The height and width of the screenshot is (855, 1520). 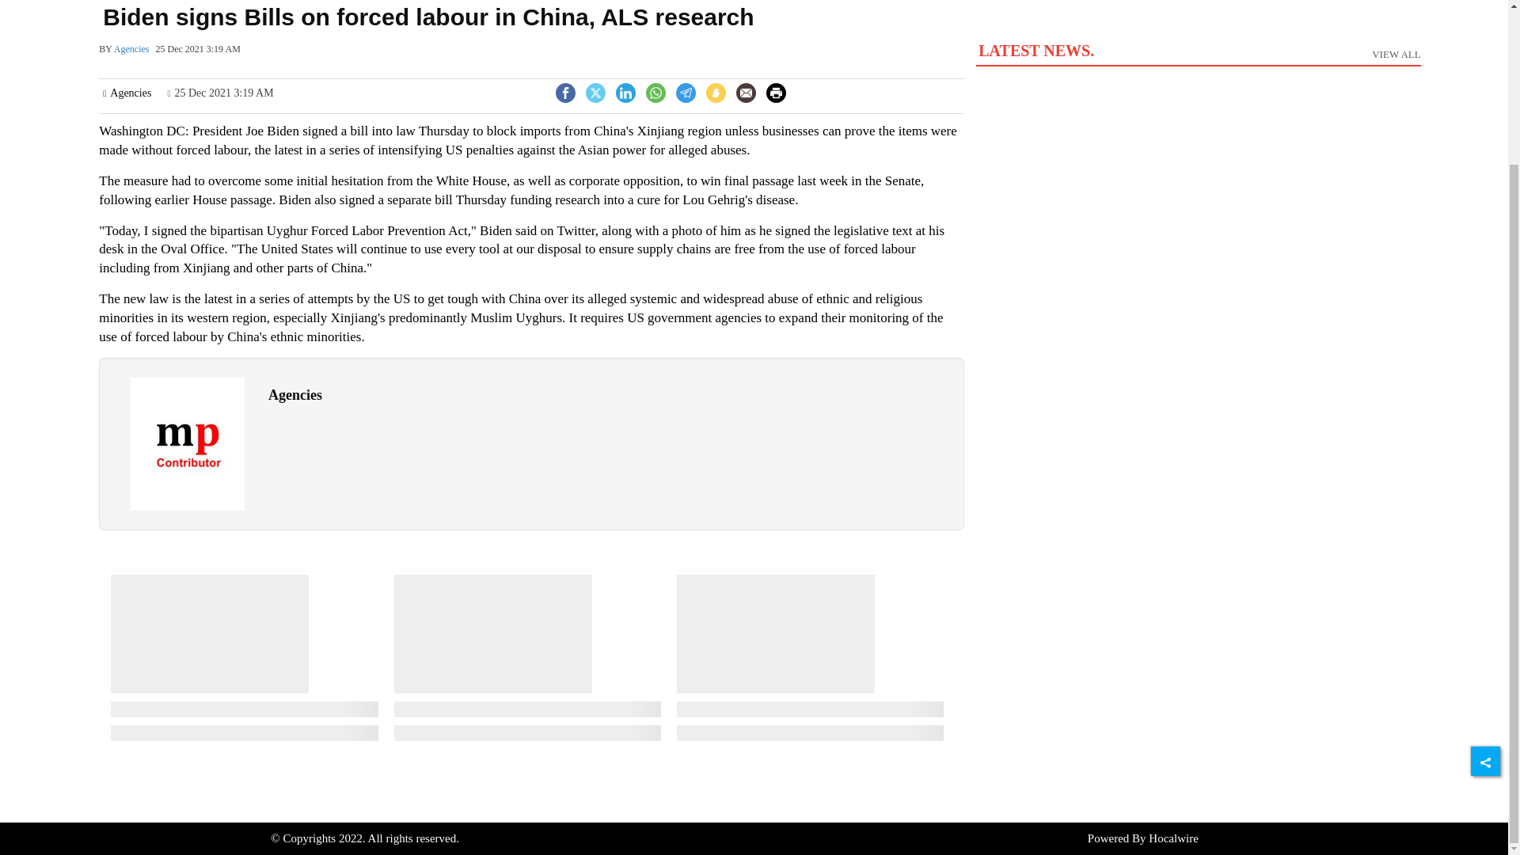 What do you see at coordinates (595, 91) in the screenshot?
I see `Twitter` at bounding box center [595, 91].